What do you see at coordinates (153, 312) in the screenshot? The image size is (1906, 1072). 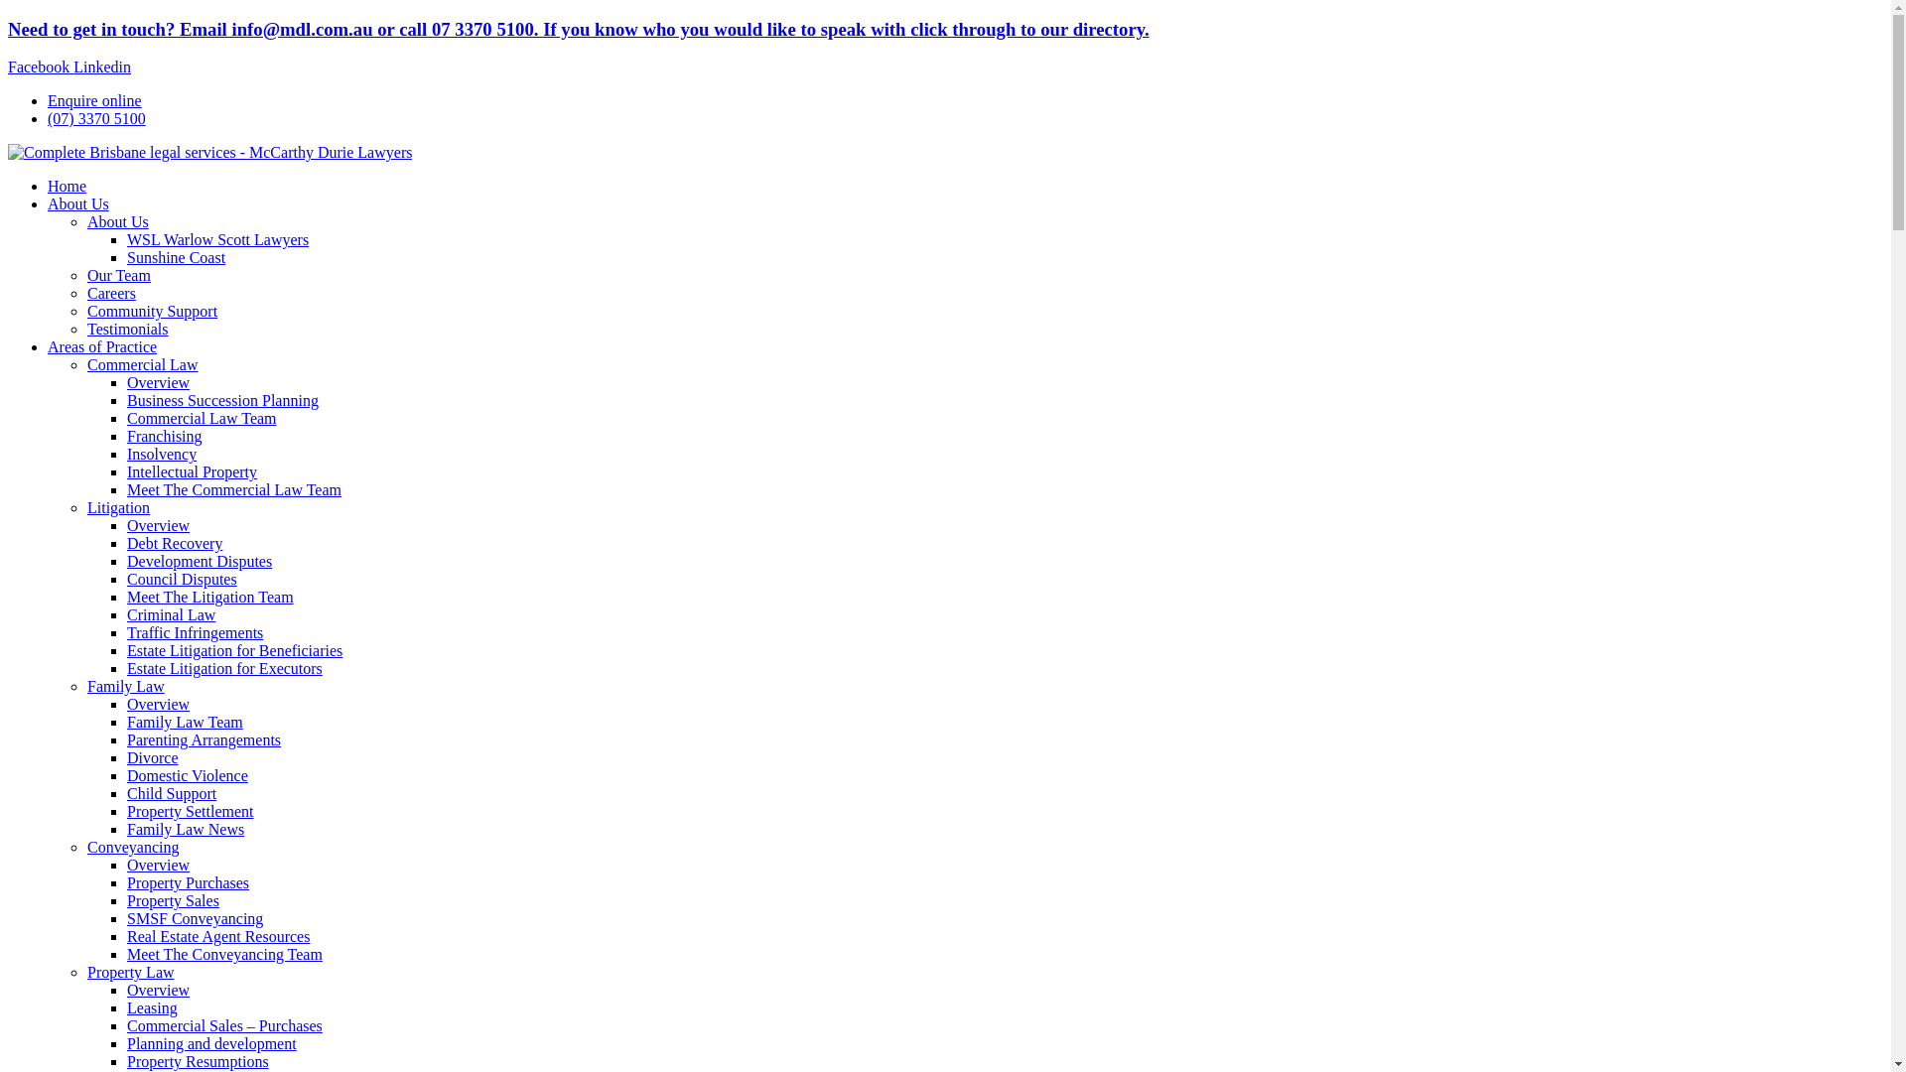 I see `Community Support` at bounding box center [153, 312].